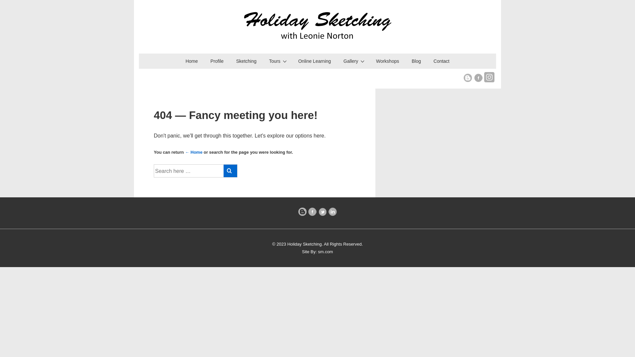 This screenshot has height=357, width=635. Describe the element at coordinates (354, 61) in the screenshot. I see `Gallery` at that location.